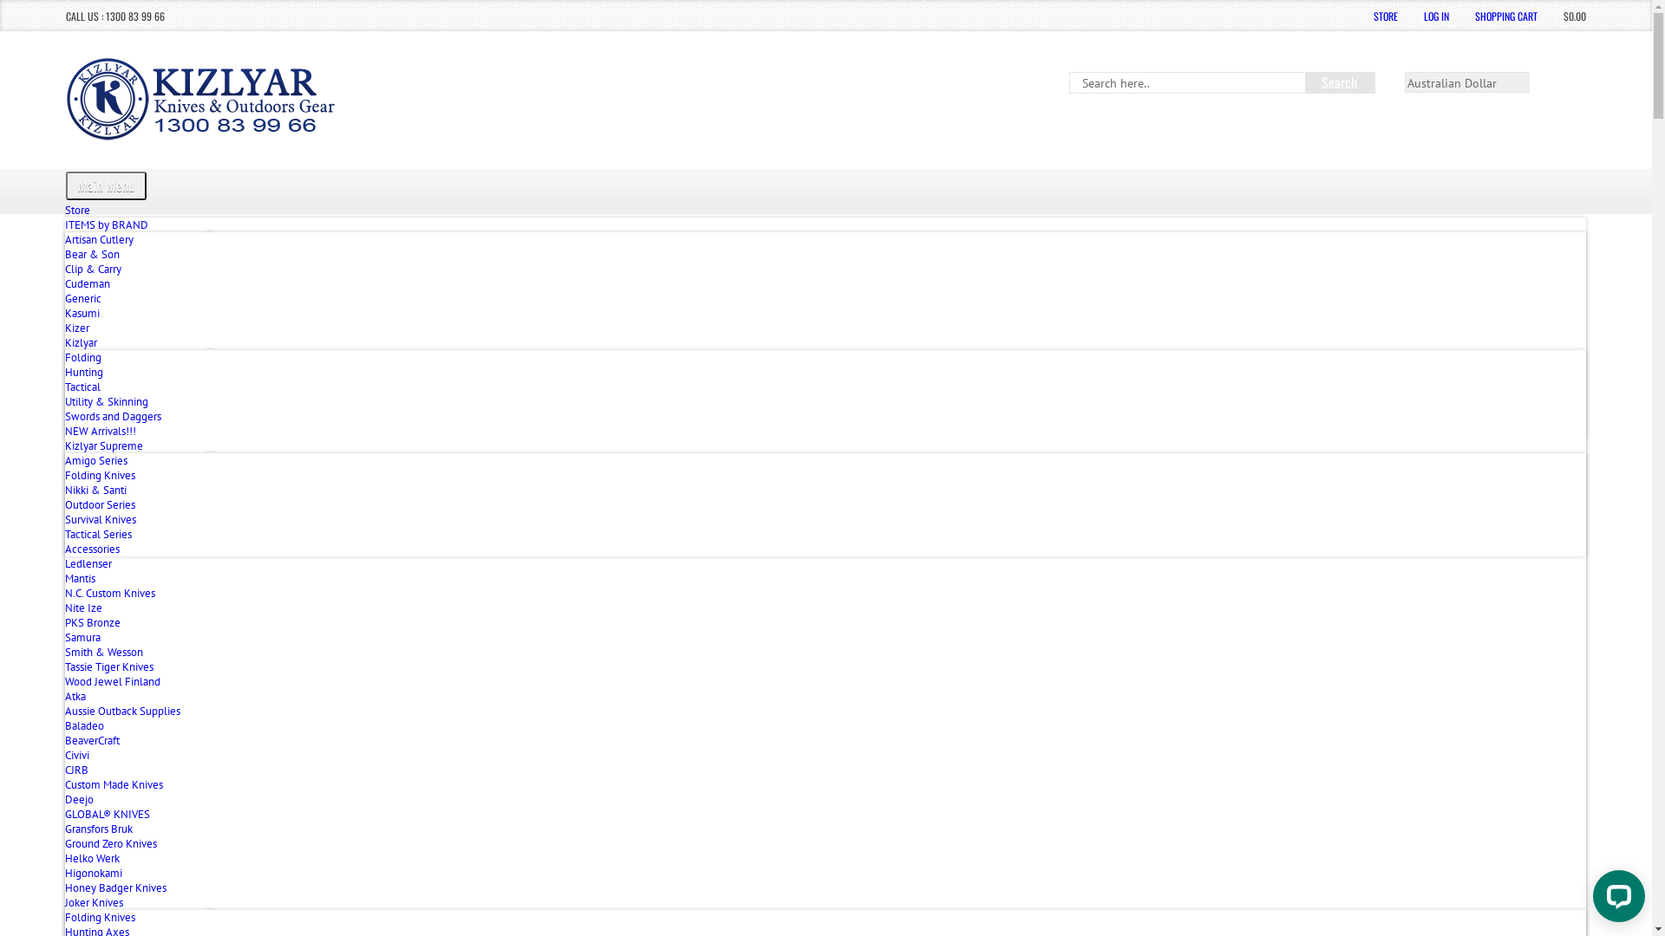  I want to click on Tactical Series, so click(826, 534).